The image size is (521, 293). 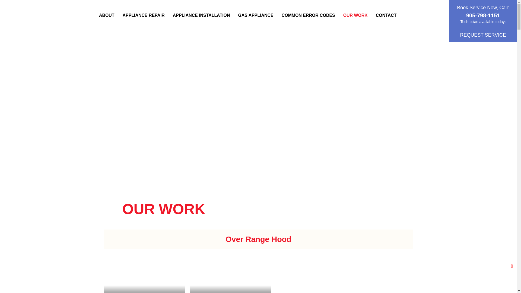 I want to click on Go to top, so click(x=512, y=266).